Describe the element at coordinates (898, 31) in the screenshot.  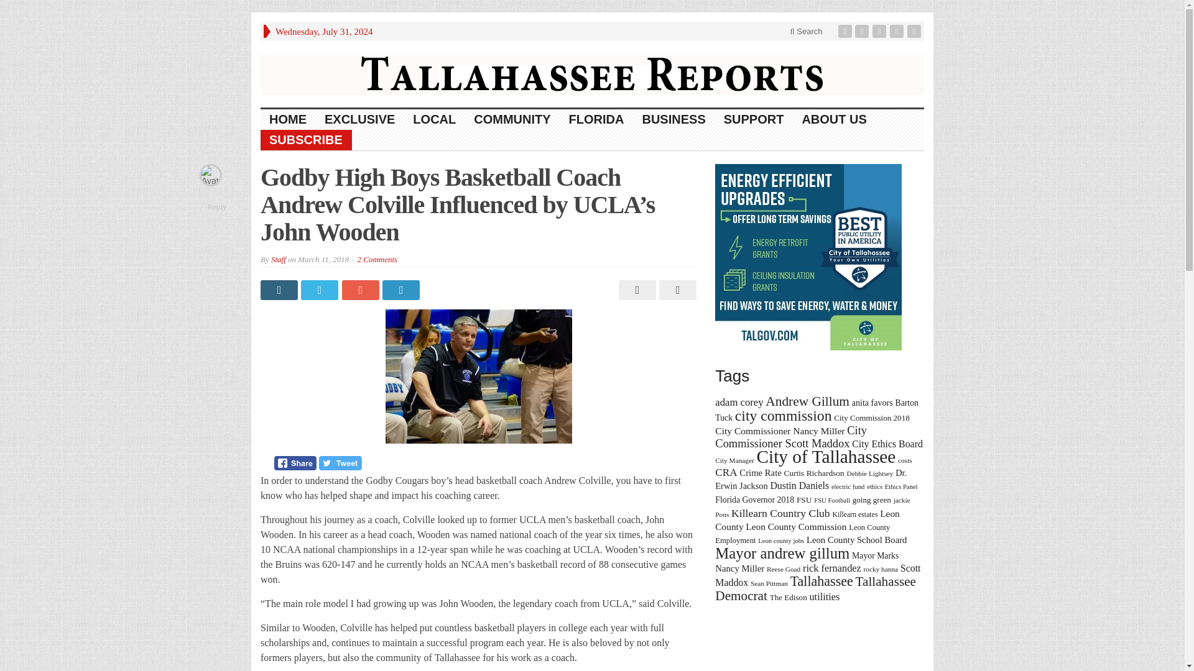
I see `Youtube` at that location.